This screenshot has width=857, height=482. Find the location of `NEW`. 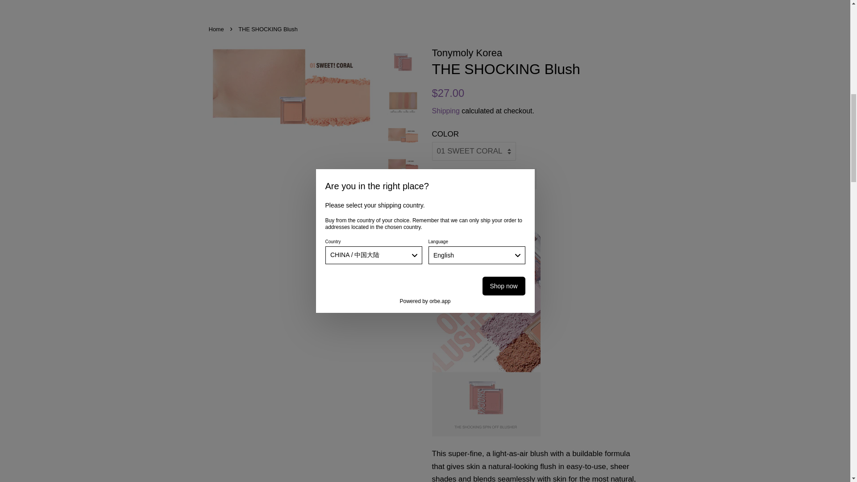

NEW is located at coordinates (245, 2).